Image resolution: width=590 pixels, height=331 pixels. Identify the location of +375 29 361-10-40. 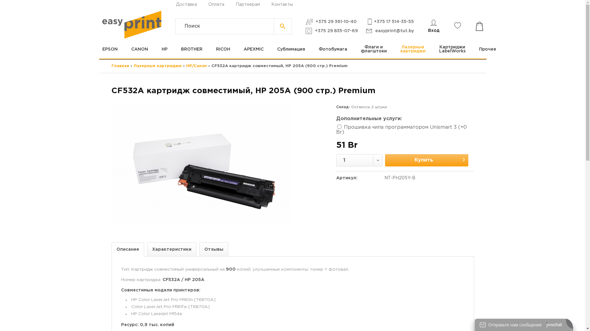
(331, 22).